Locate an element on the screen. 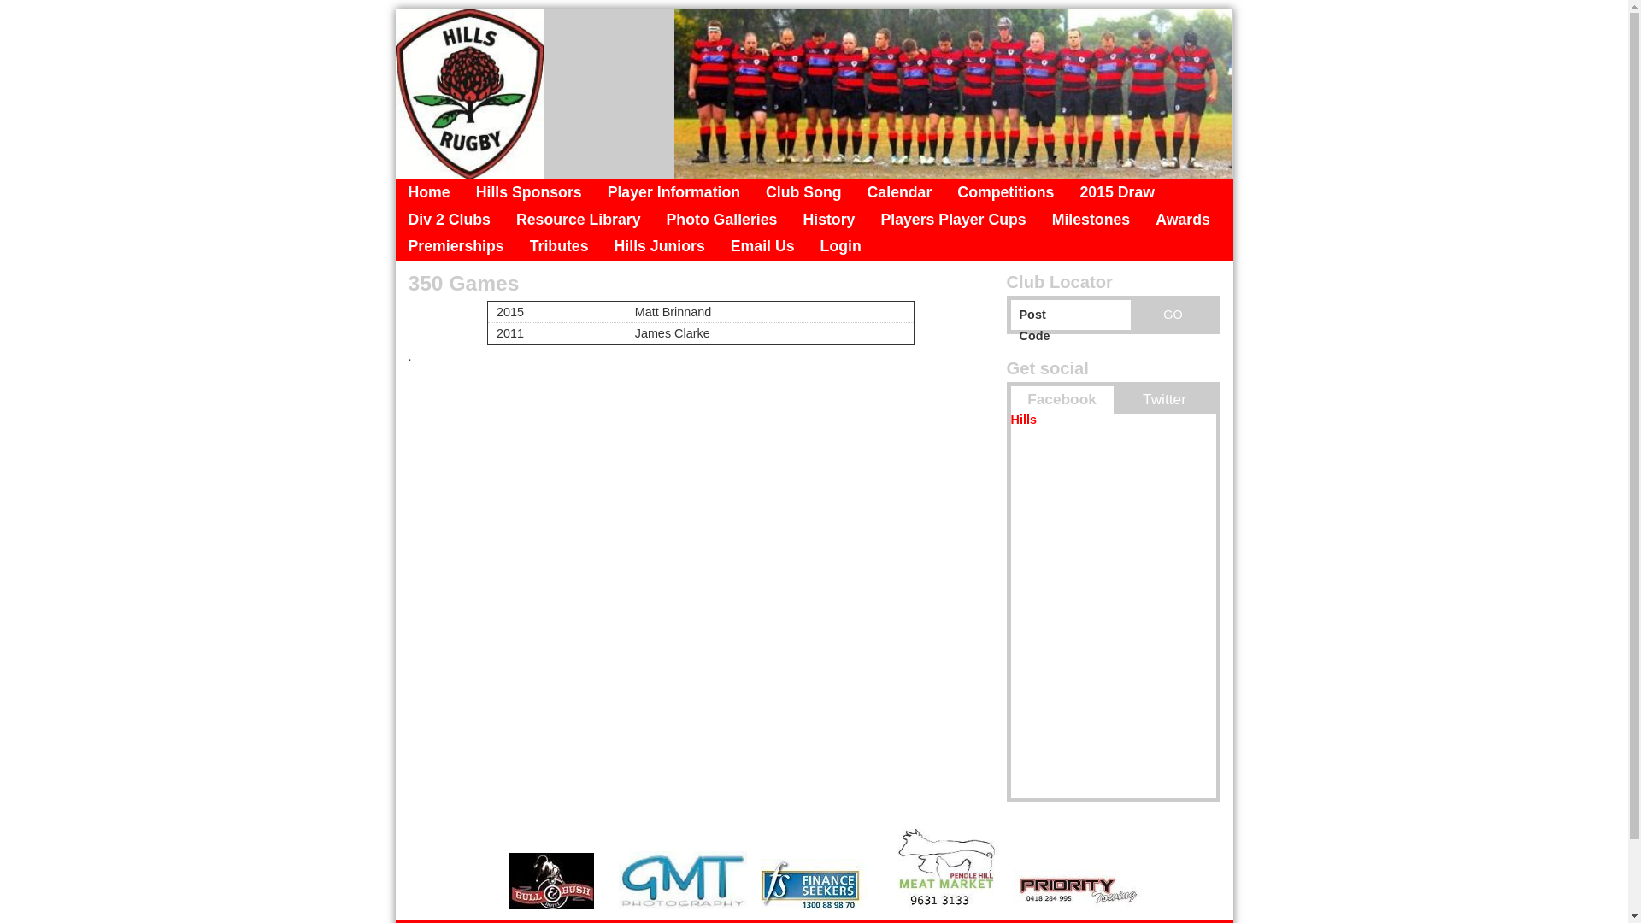  Hills Juniors is located at coordinates (660, 247).